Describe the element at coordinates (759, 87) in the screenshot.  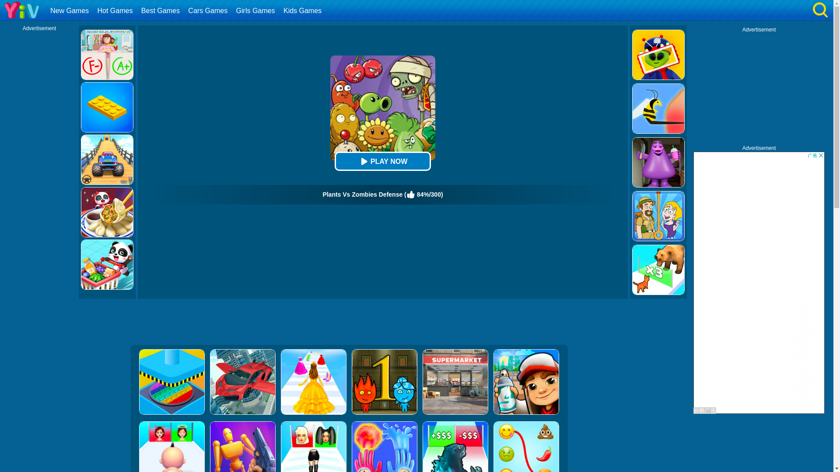
I see `Advertisement` at that location.